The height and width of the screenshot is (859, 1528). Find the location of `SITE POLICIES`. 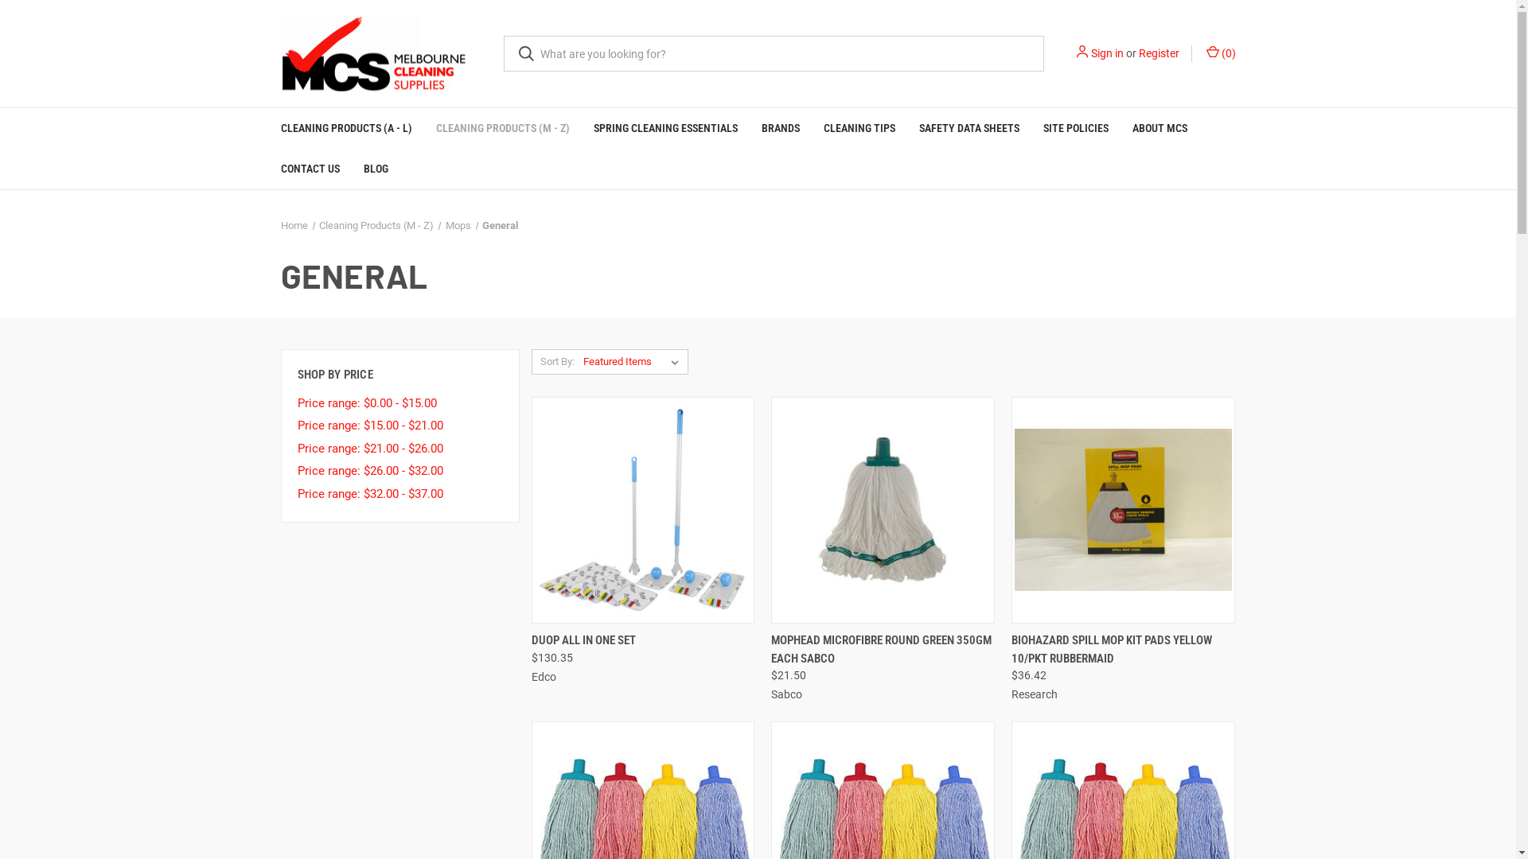

SITE POLICIES is located at coordinates (1076, 128).